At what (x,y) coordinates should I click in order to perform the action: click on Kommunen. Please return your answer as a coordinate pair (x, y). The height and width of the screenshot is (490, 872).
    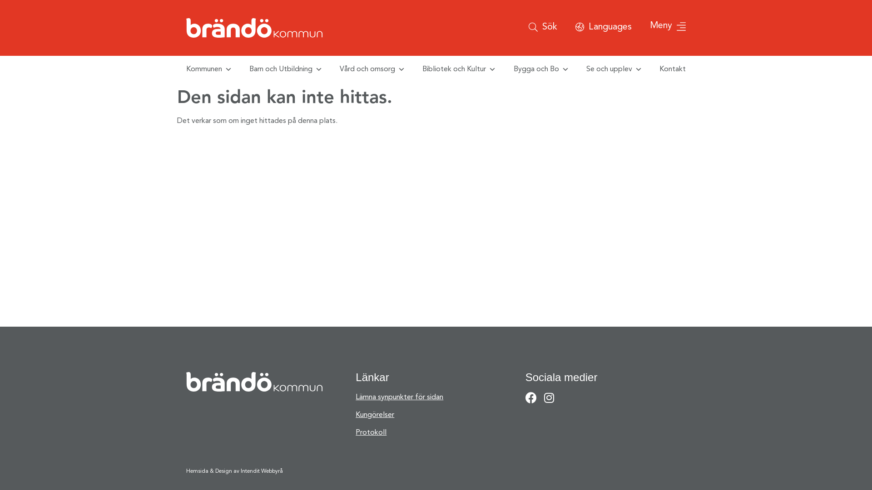
    Looking at the image, I should click on (209, 69).